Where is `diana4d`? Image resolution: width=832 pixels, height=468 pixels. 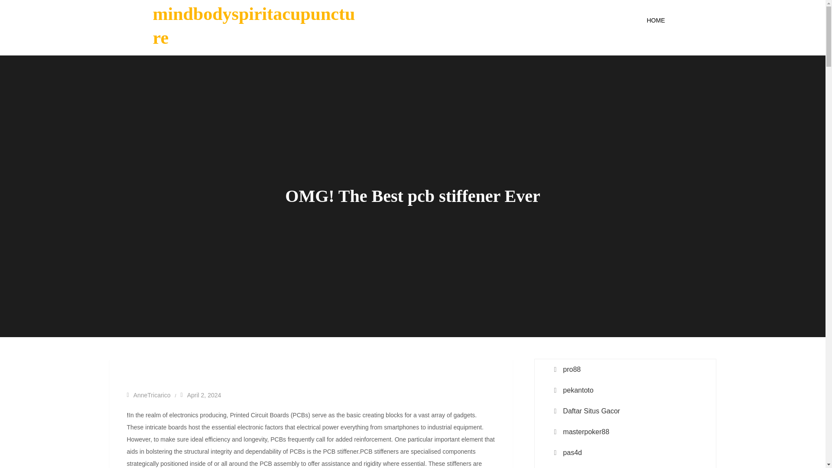
diana4d is located at coordinates (575, 468).